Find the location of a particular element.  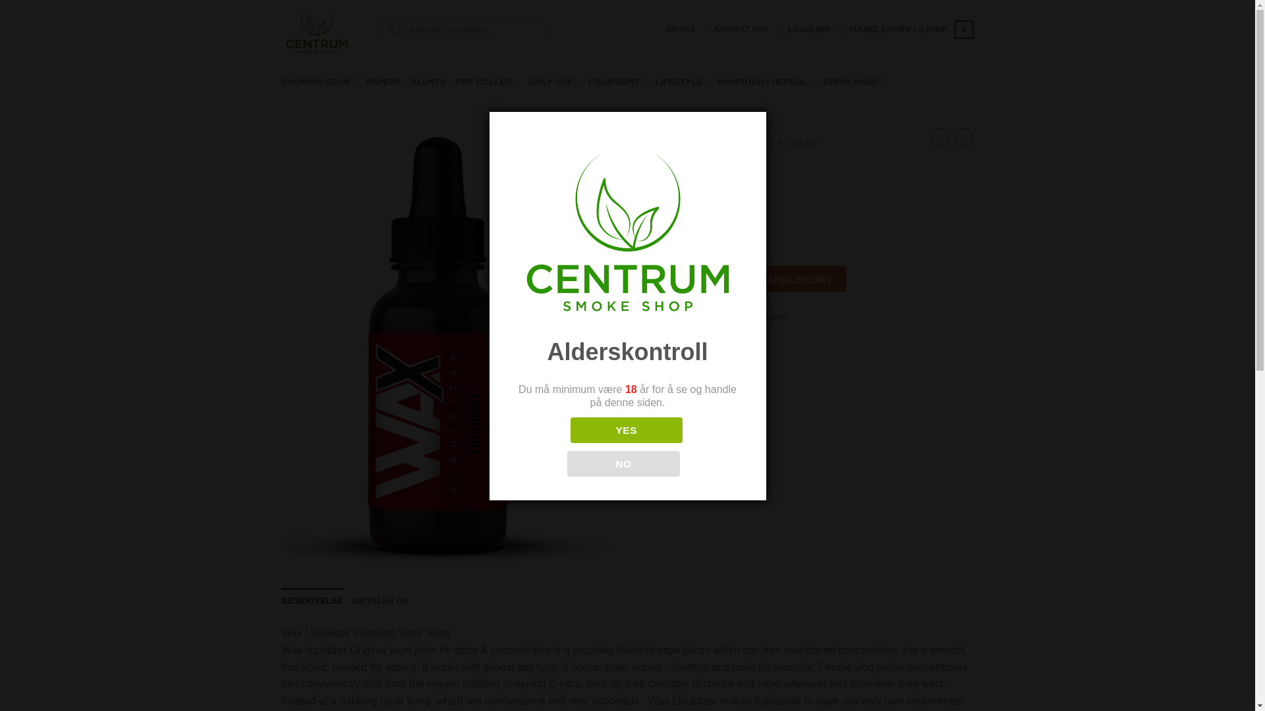

Zoom is located at coordinates (302, 542).